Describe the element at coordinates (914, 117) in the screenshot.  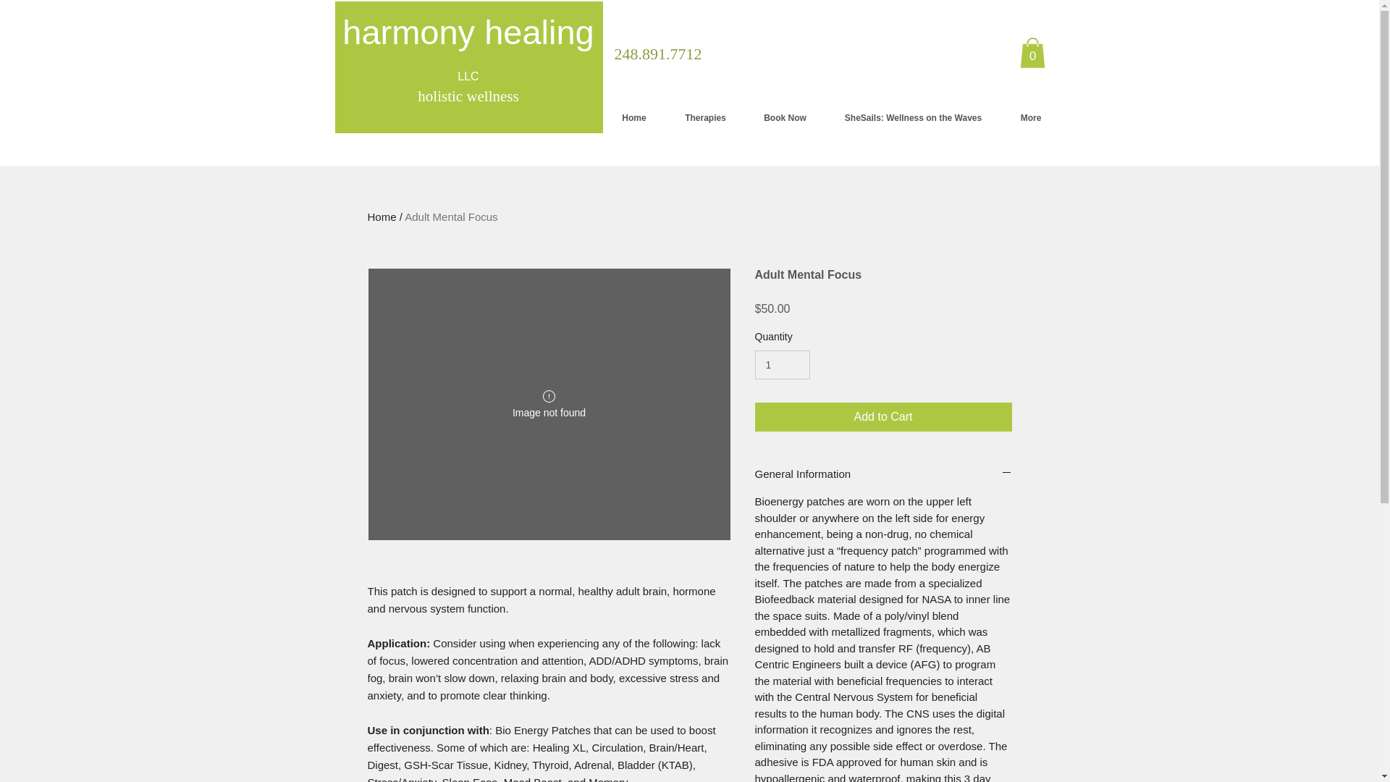
I see `SheSails: Wellness on the Waves` at that location.